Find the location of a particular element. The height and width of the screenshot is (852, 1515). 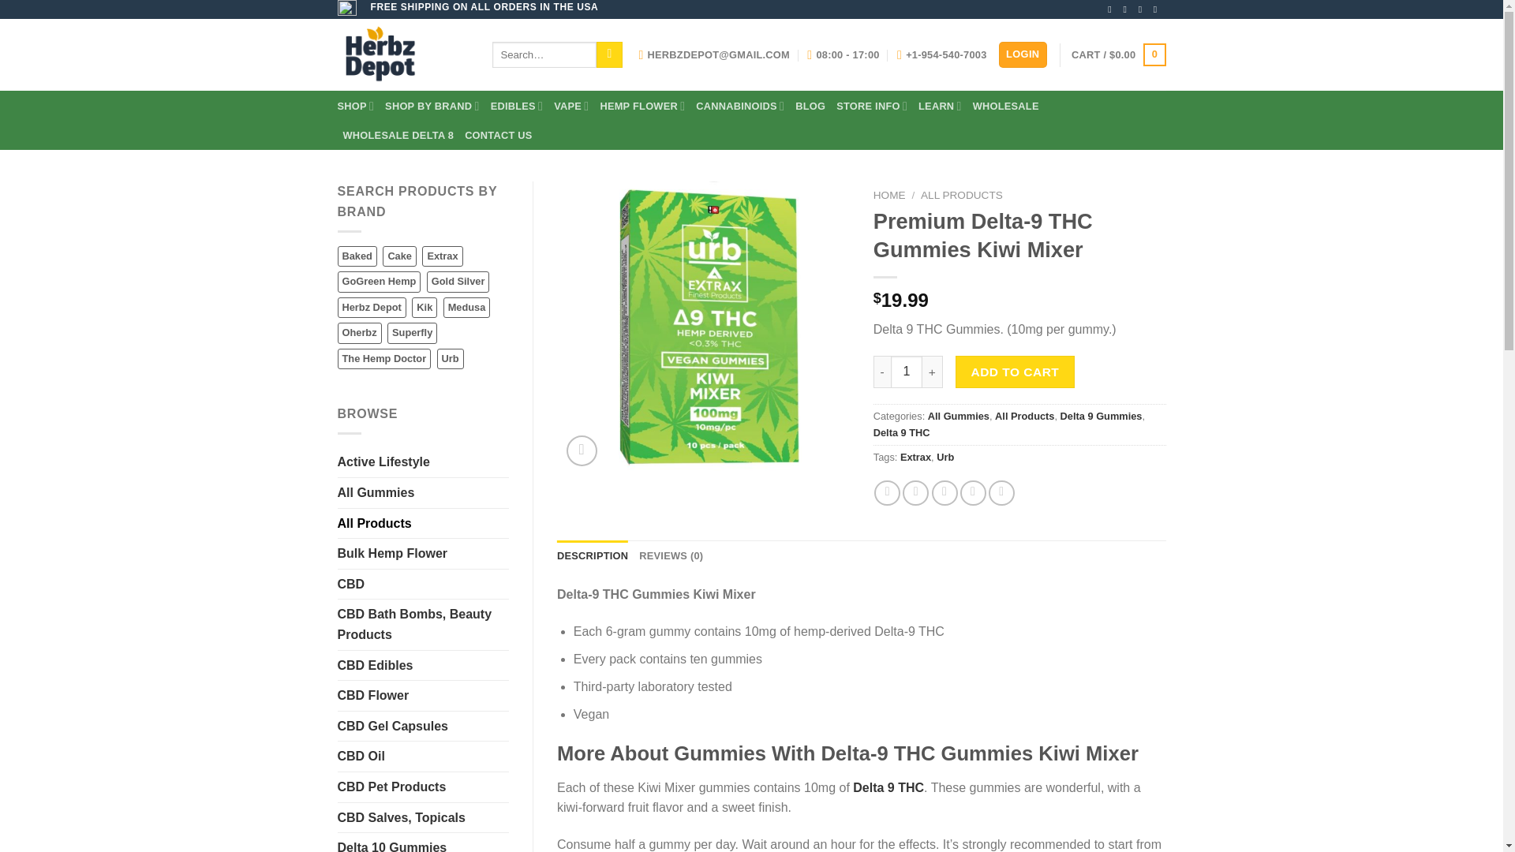

08:00 - 17:00 is located at coordinates (843, 54).